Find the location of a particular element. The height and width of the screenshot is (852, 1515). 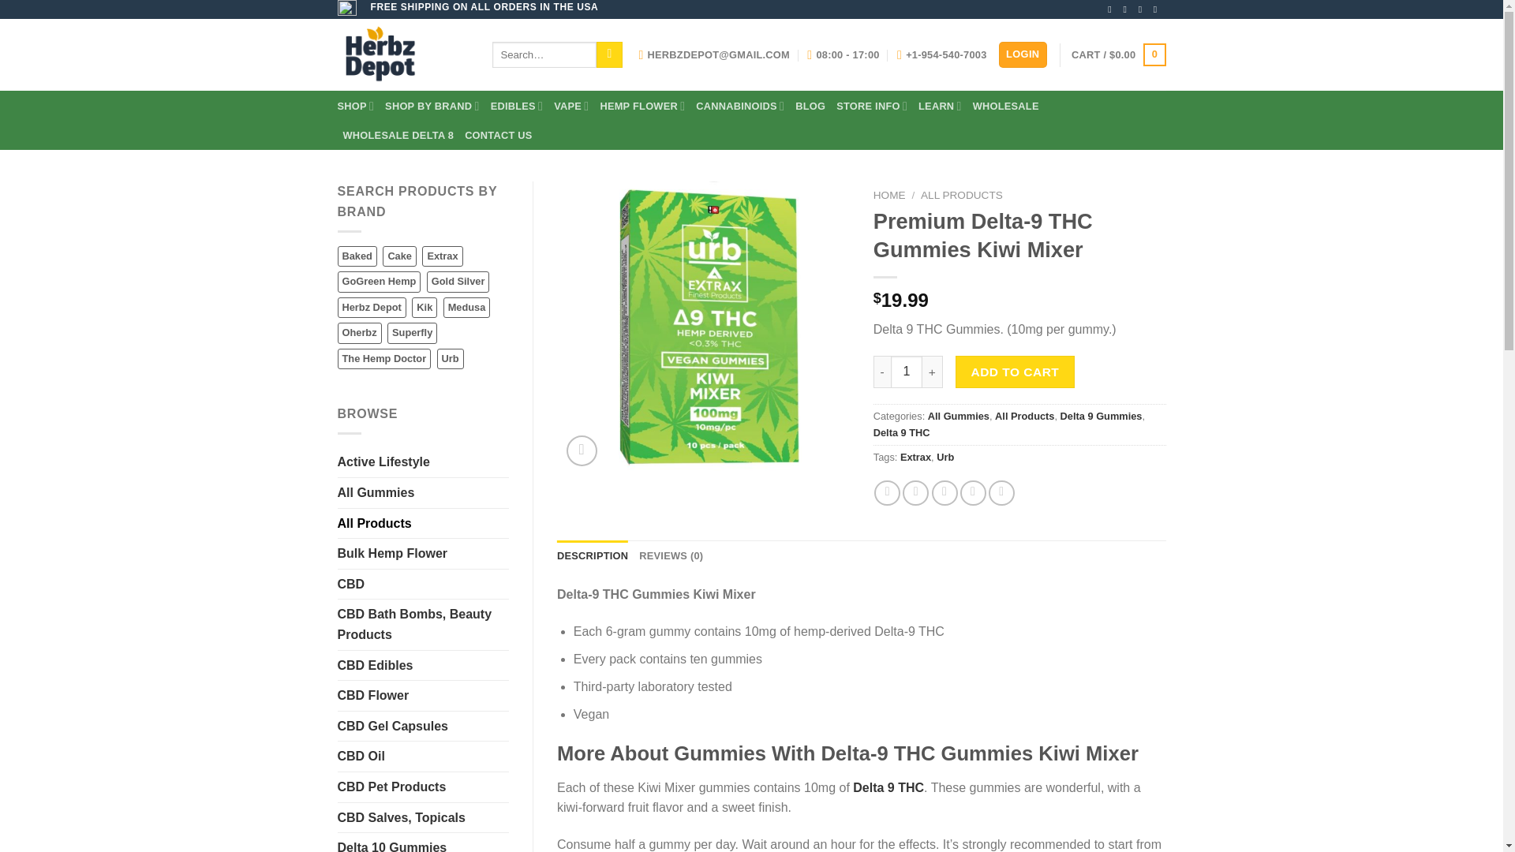

08:00 - 17:00 is located at coordinates (843, 54).